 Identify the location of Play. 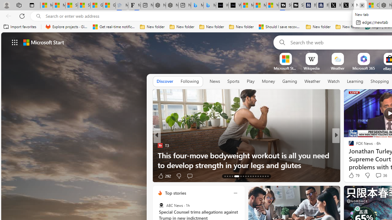
(251, 81).